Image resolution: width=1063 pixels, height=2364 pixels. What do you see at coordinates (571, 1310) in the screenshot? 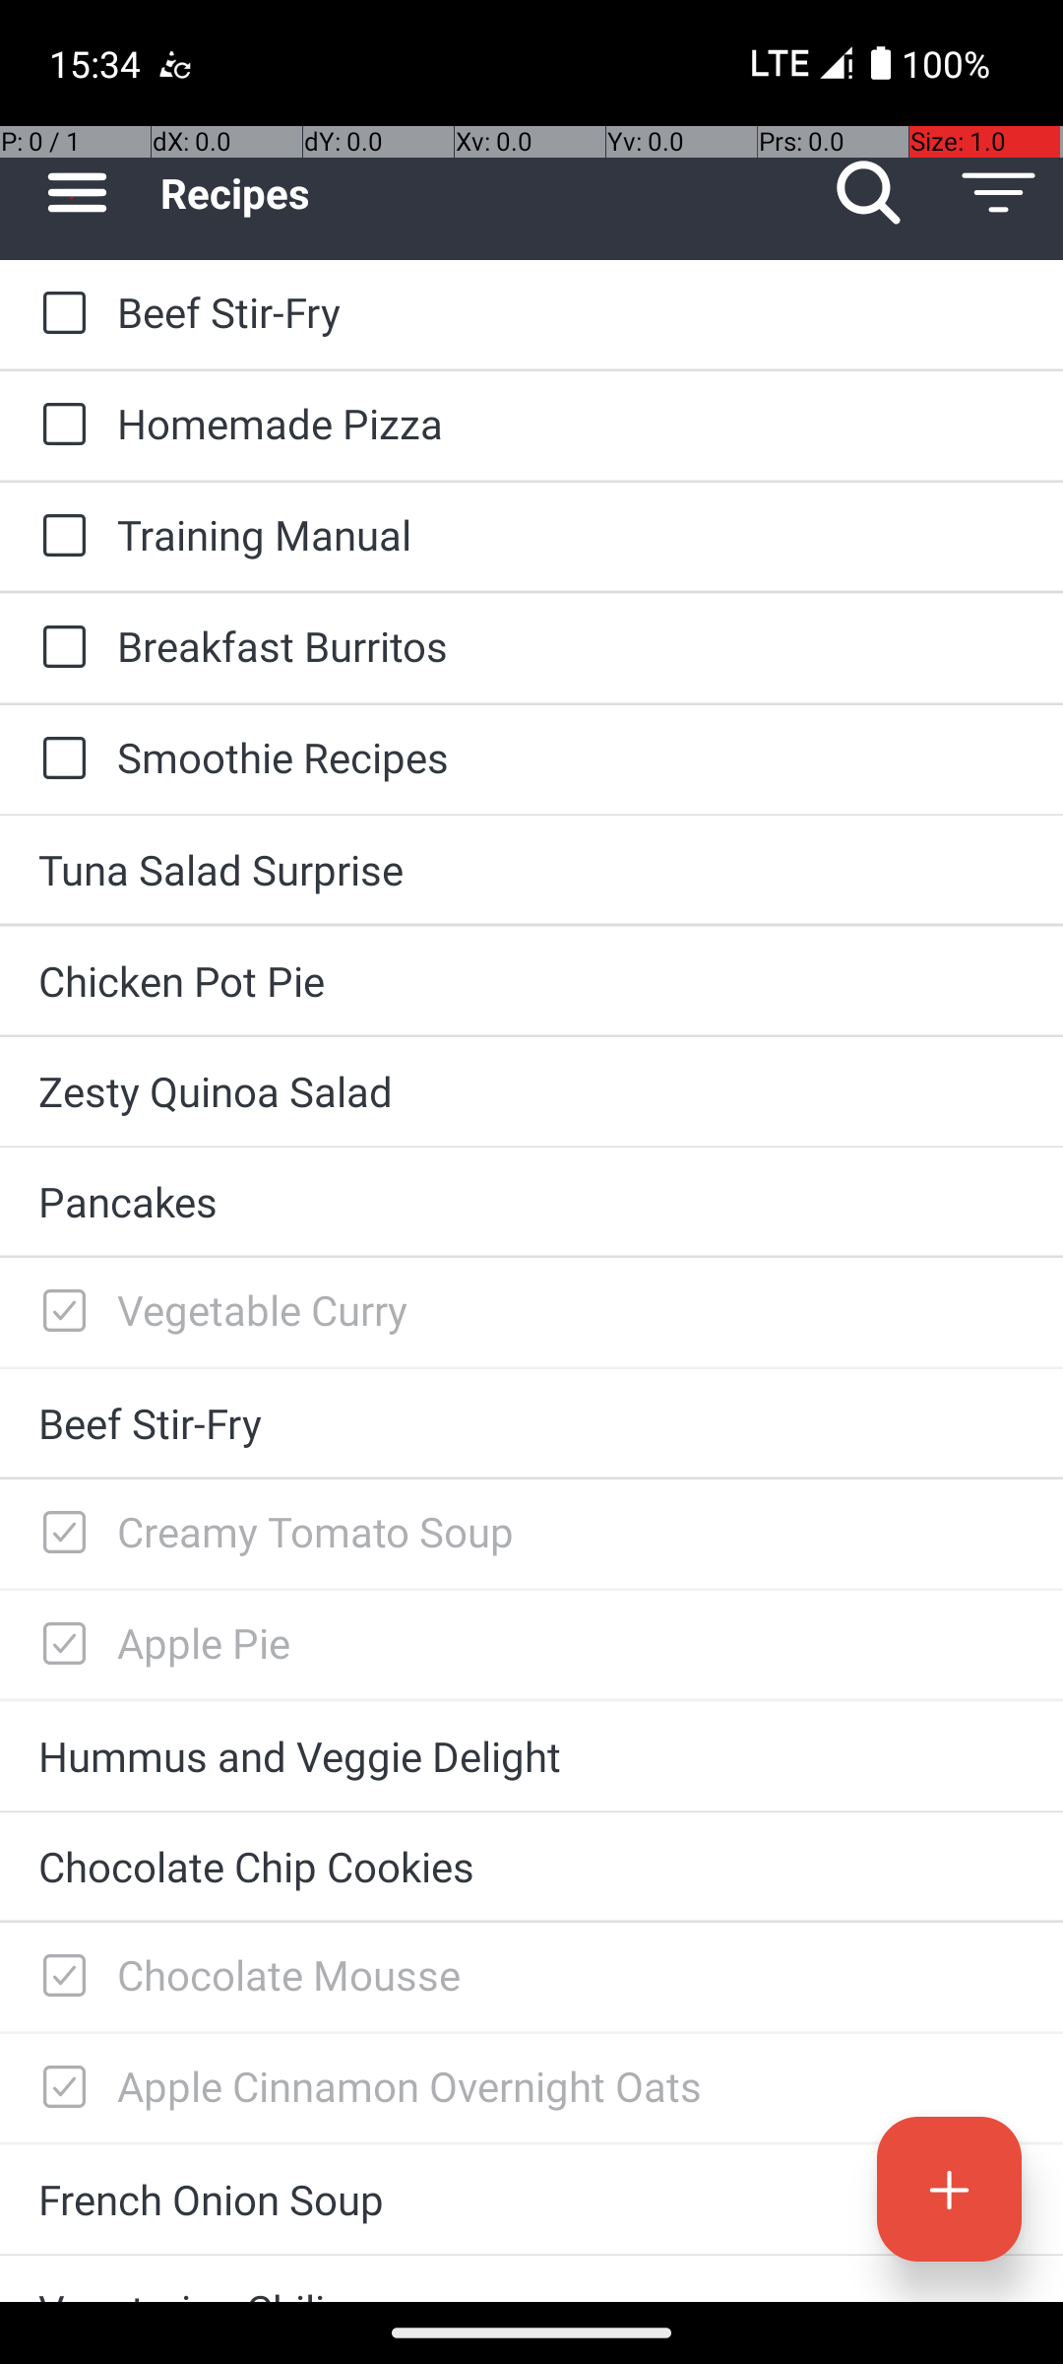
I see `Vegetable Curry` at bounding box center [571, 1310].